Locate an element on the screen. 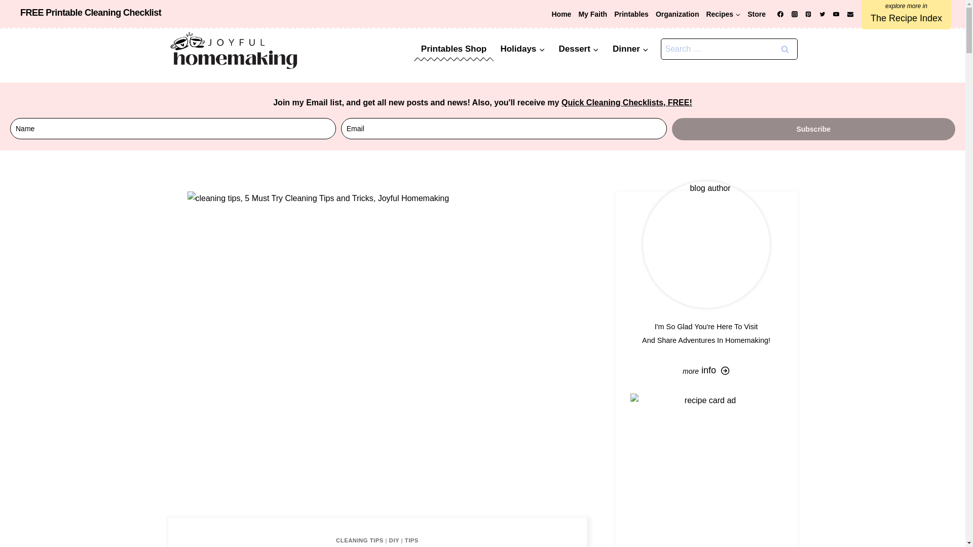 This screenshot has height=547, width=973. FREE Printable Cleaning Checklist is located at coordinates (91, 12).